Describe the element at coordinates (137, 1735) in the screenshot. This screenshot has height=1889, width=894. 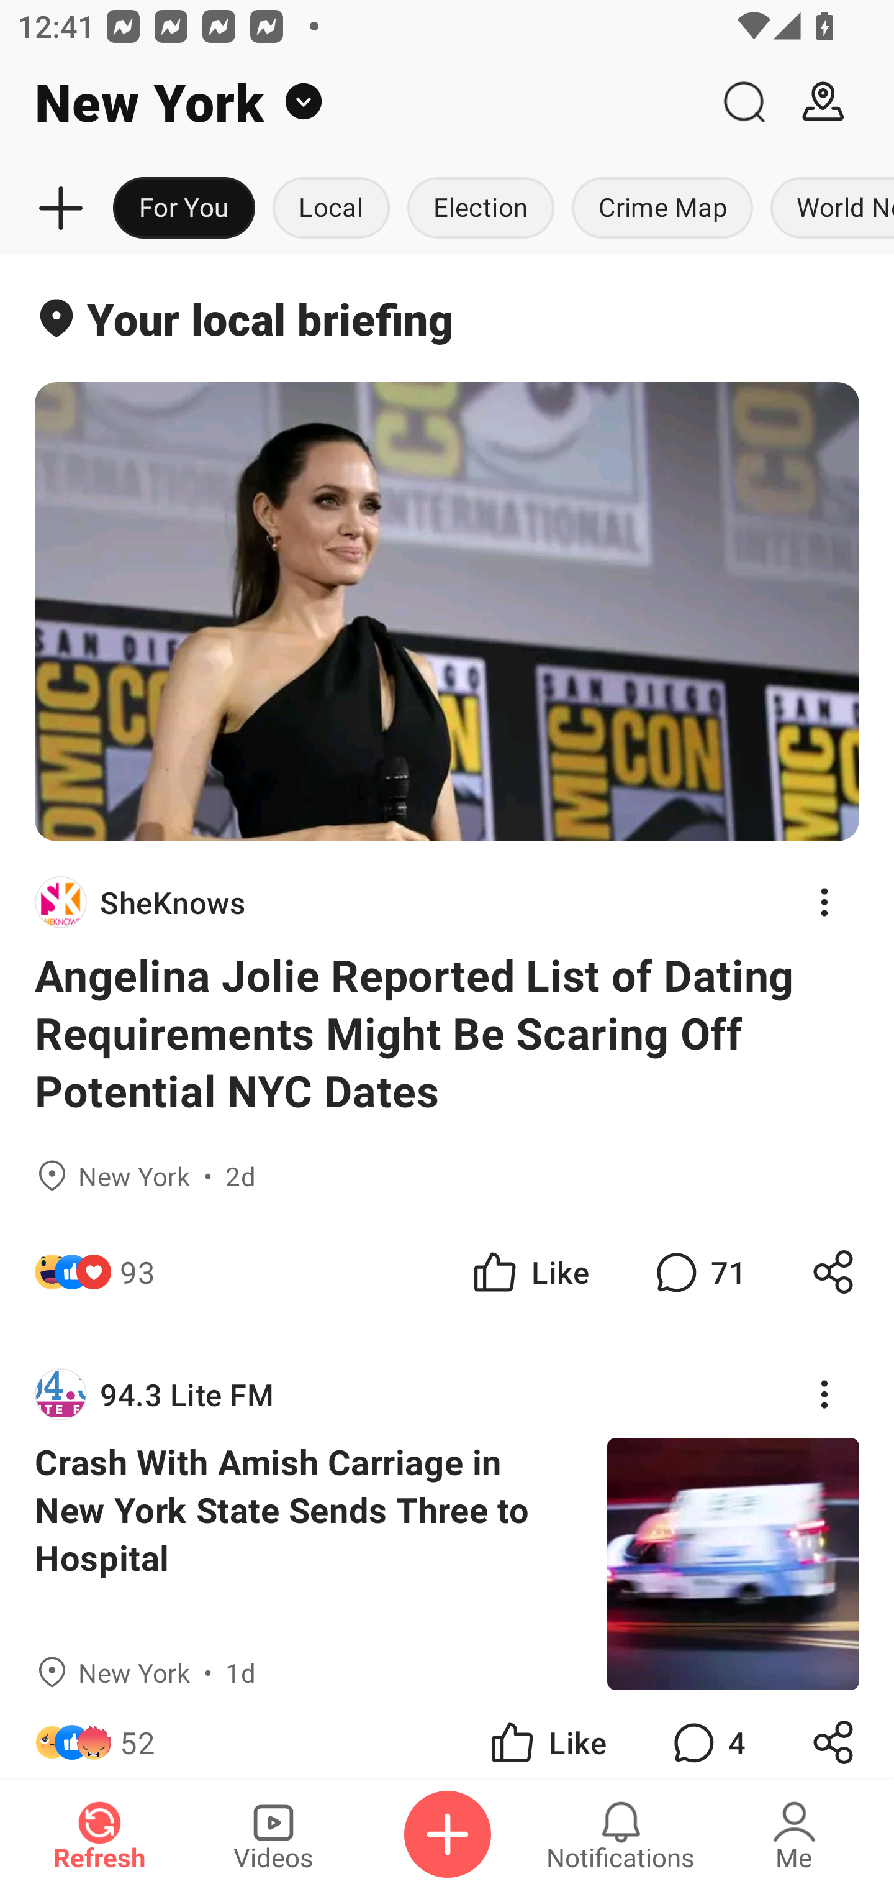
I see `52` at that location.